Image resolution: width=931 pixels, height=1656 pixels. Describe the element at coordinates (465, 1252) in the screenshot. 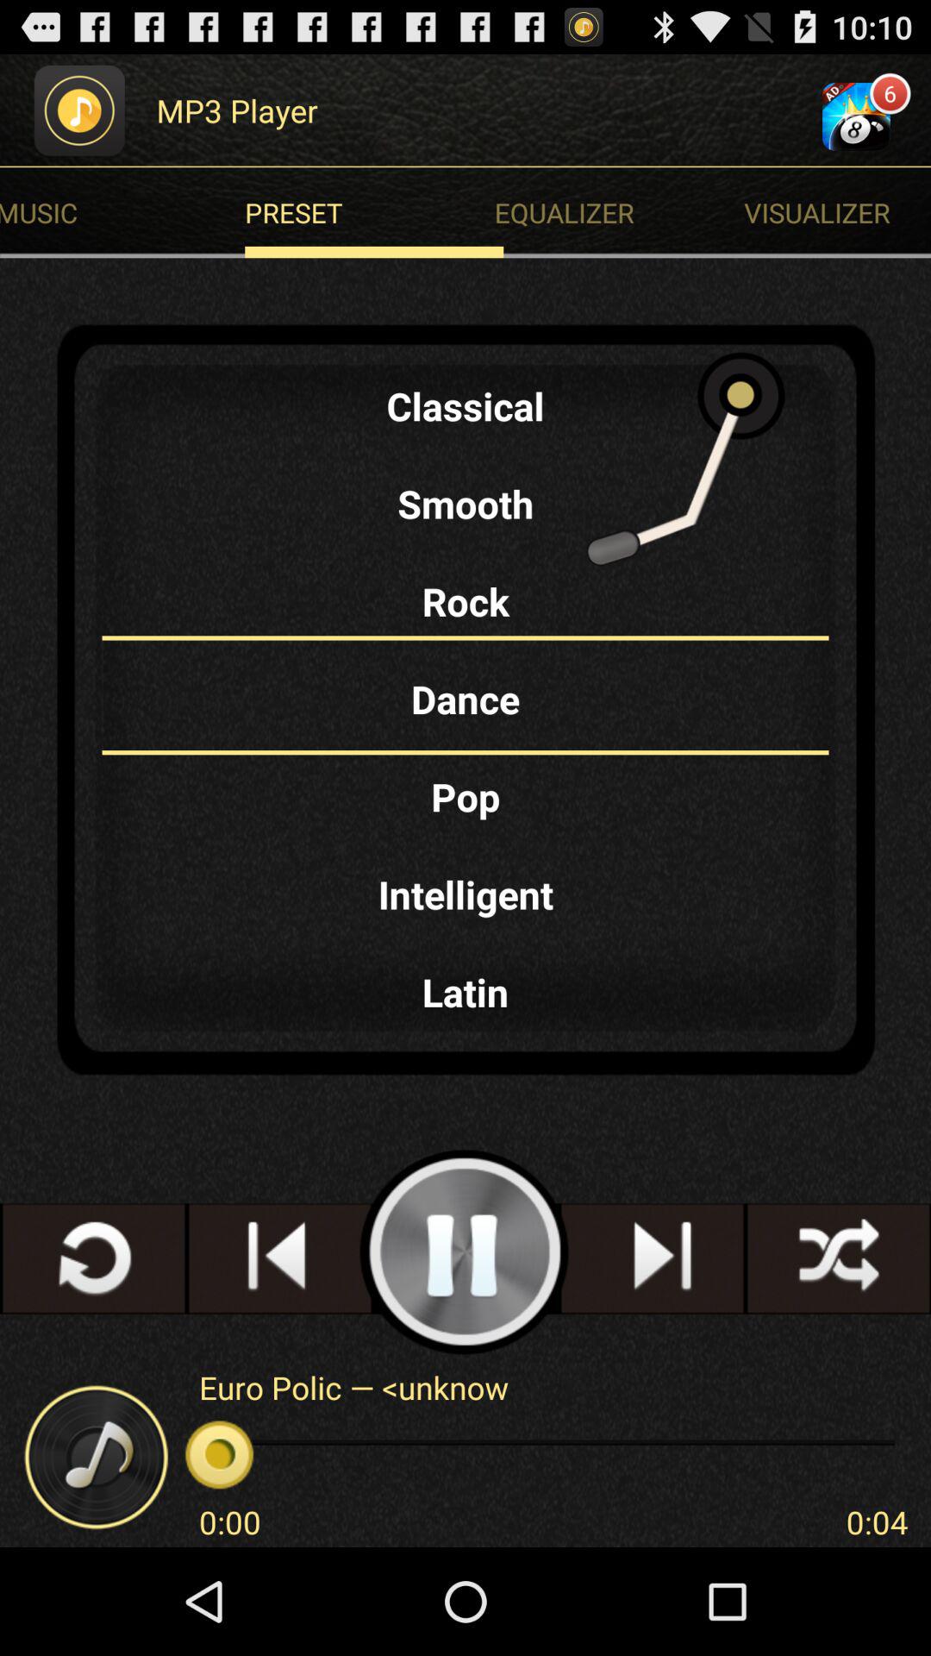

I see `play song` at that location.